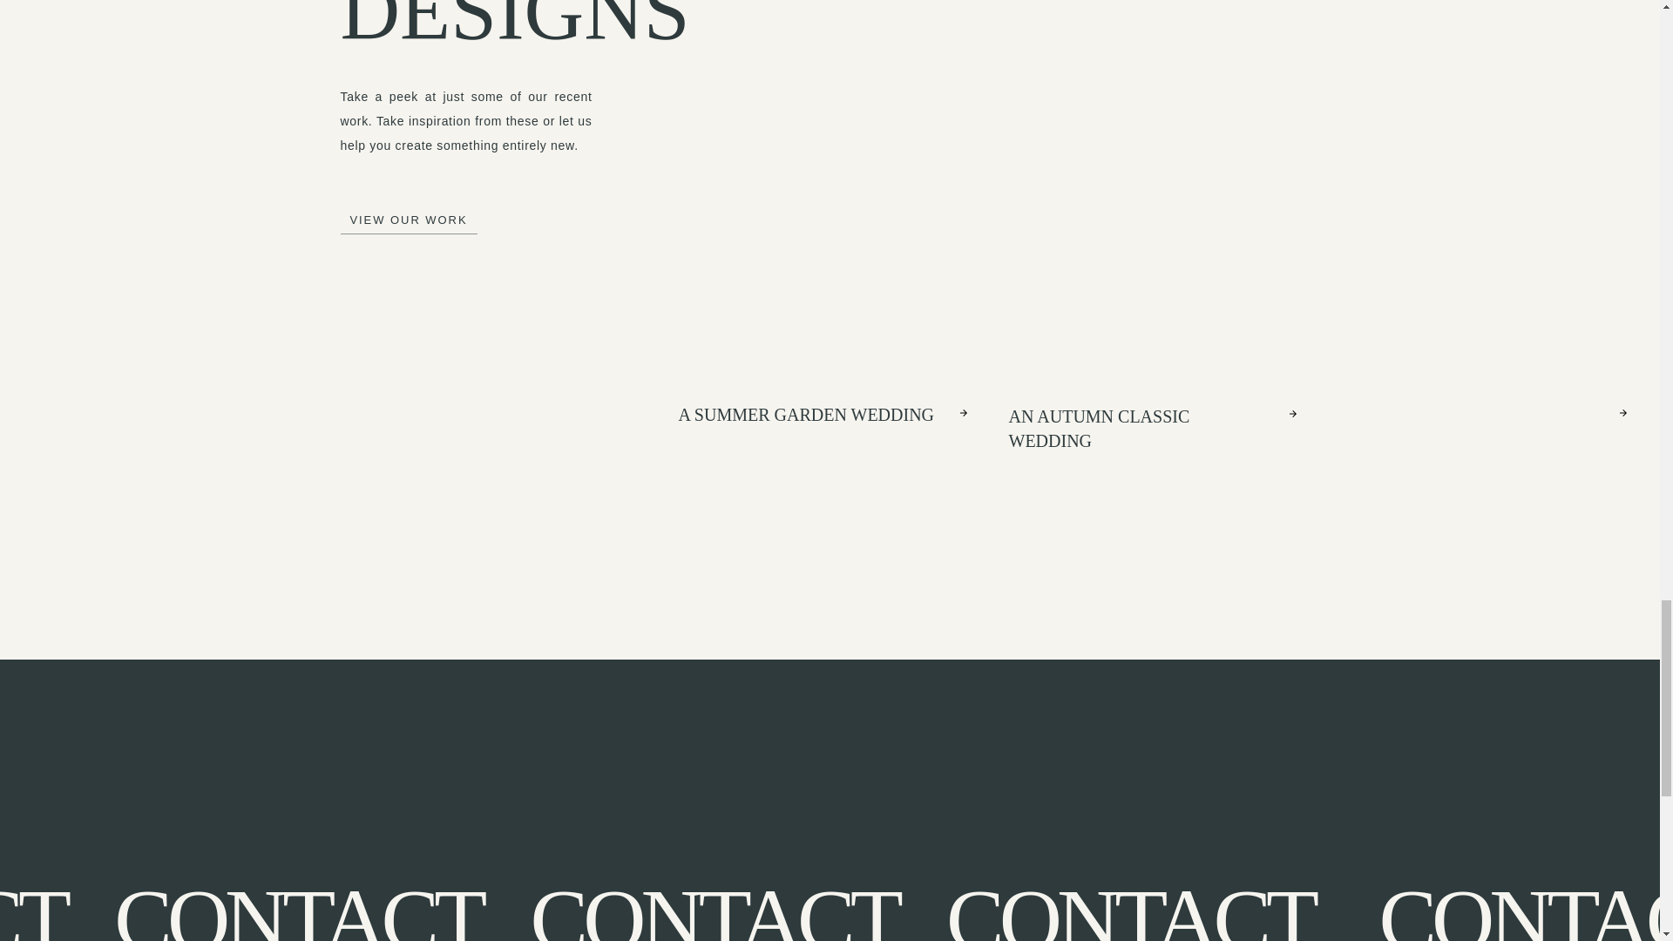 This screenshot has height=941, width=1673. What do you see at coordinates (1141, 425) in the screenshot?
I see `AN AUTUMN CLASSIC WEDDING` at bounding box center [1141, 425].